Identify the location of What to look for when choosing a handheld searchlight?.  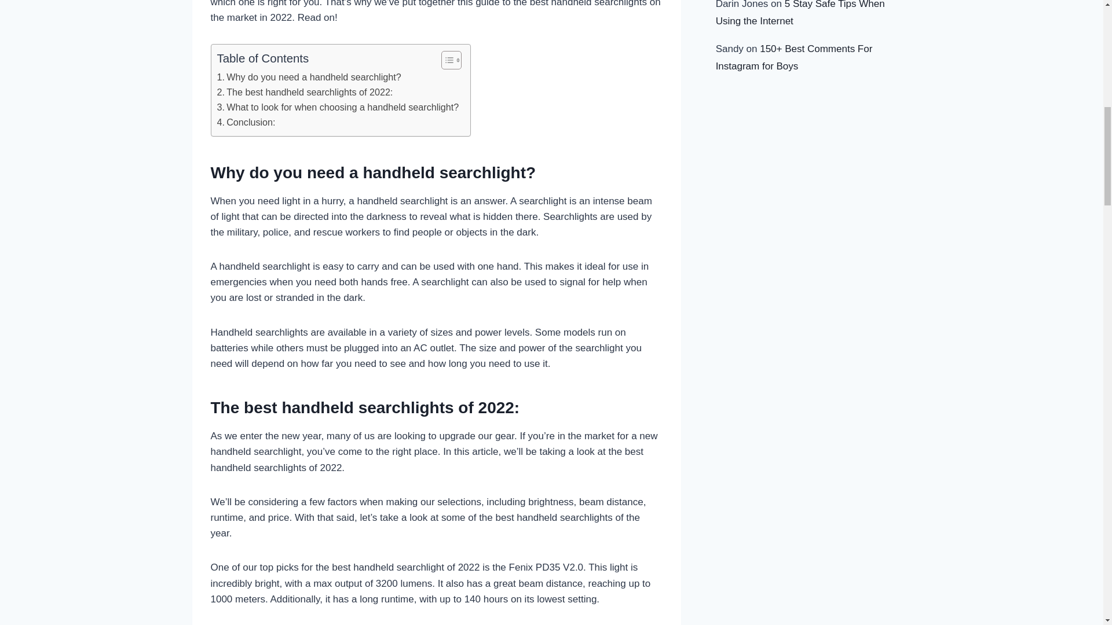
(337, 107).